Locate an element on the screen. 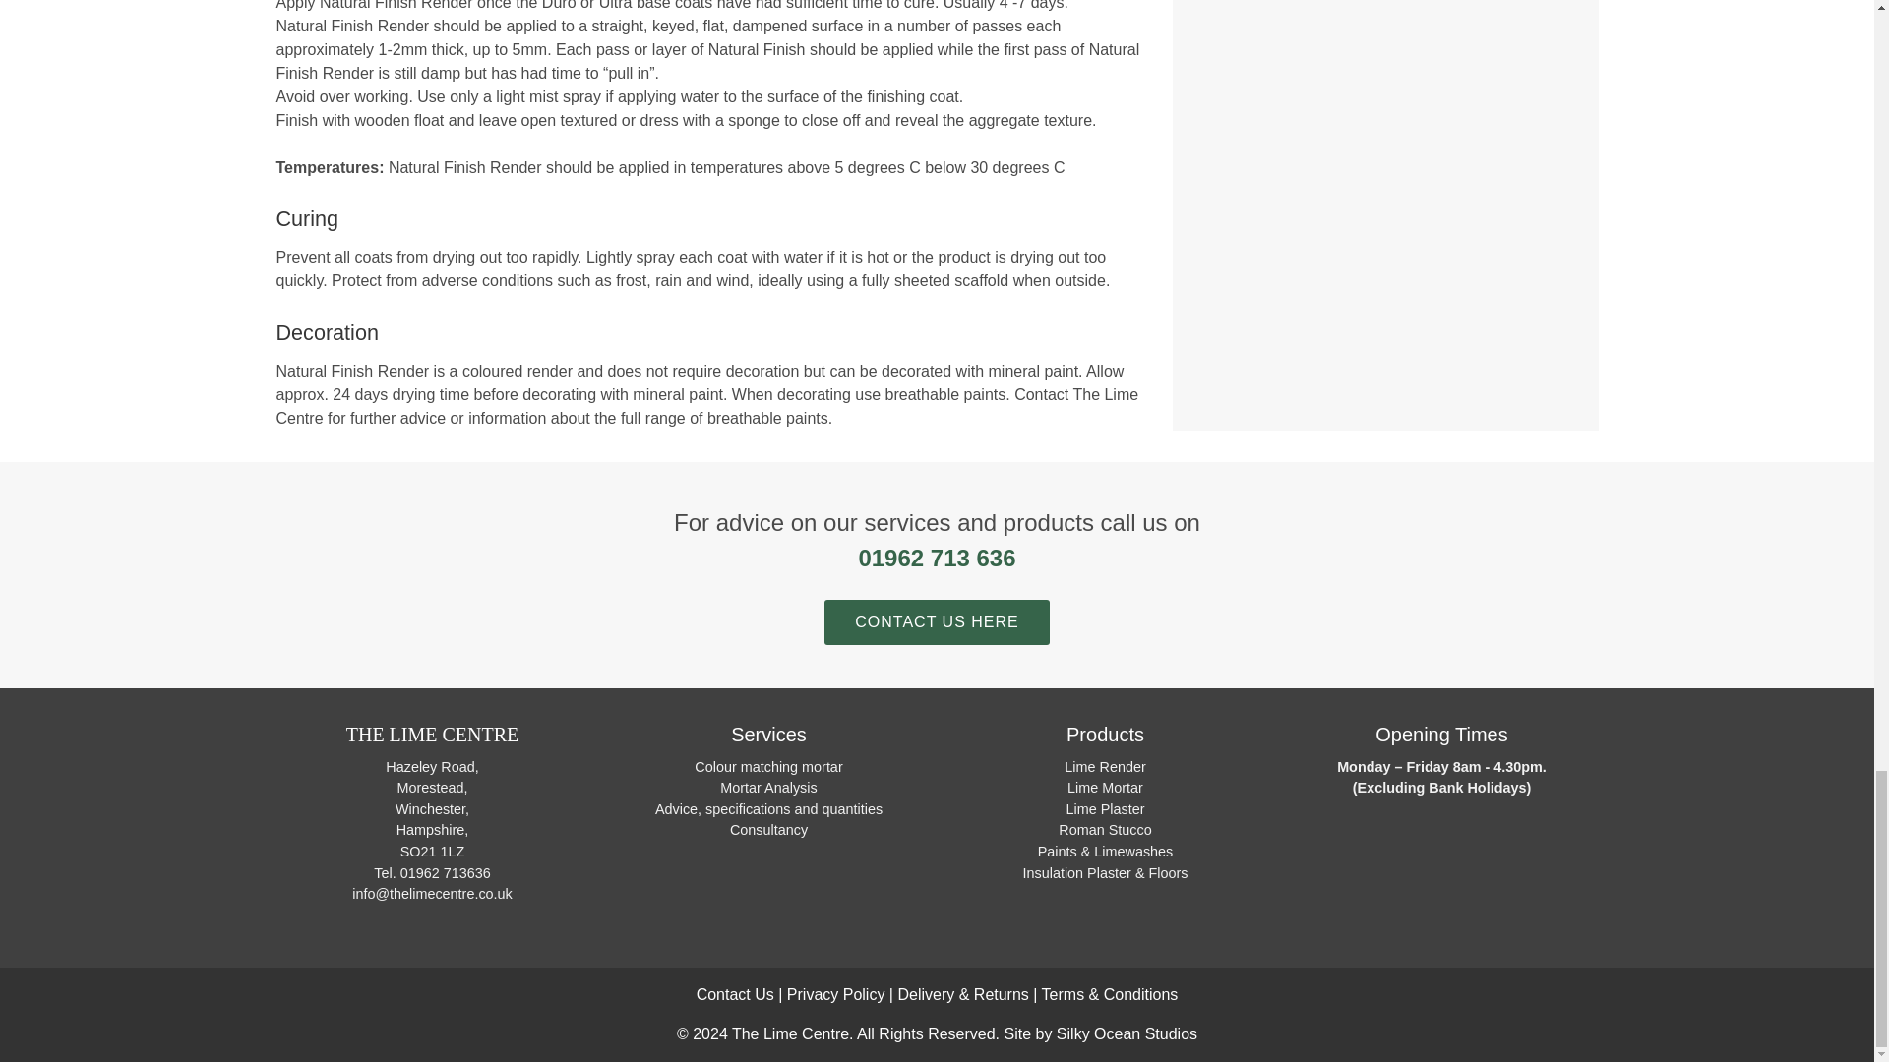 The image size is (1889, 1062). CONTACT US HERE is located at coordinates (936, 611).